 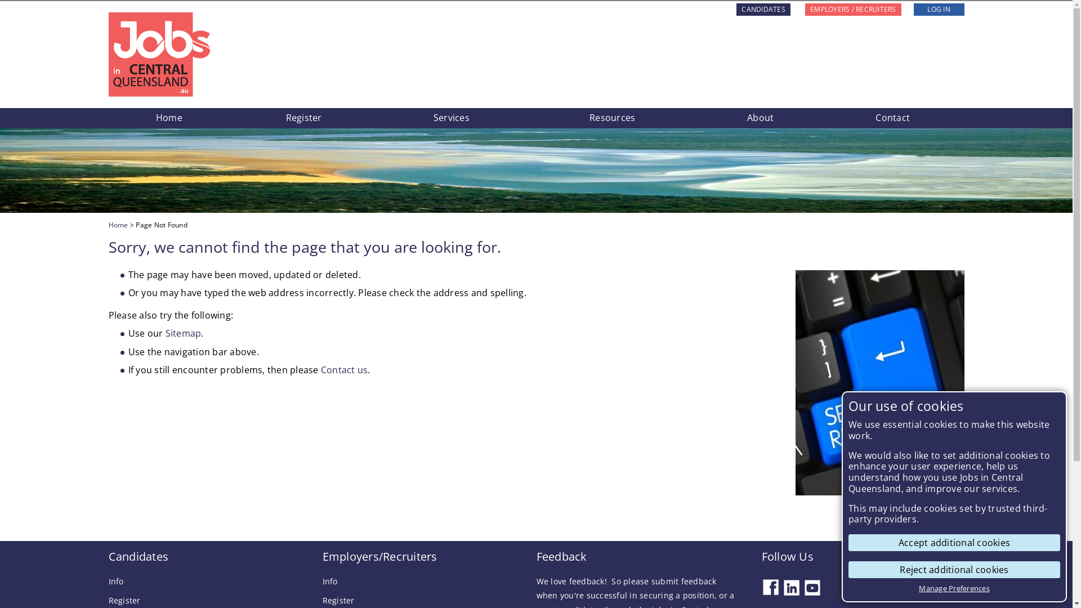 I want to click on Resources, so click(x=613, y=118).